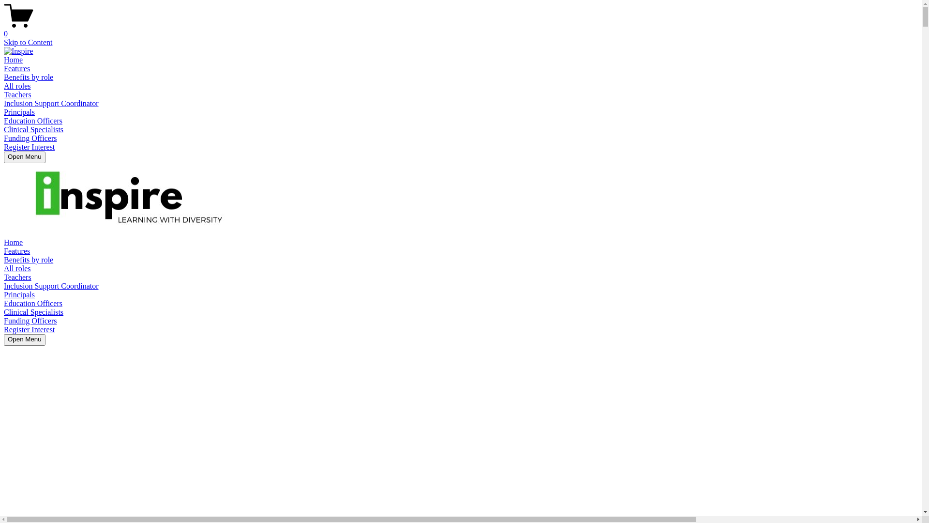 Image resolution: width=929 pixels, height=523 pixels. Describe the element at coordinates (14, 242) in the screenshot. I see `Home` at that location.